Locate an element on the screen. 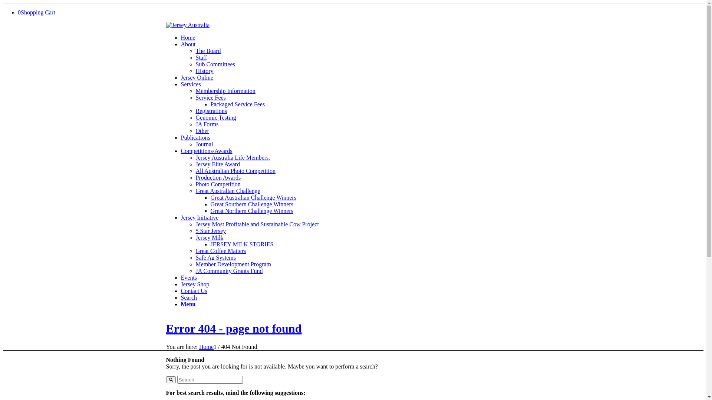  Other is located at coordinates (202, 131).